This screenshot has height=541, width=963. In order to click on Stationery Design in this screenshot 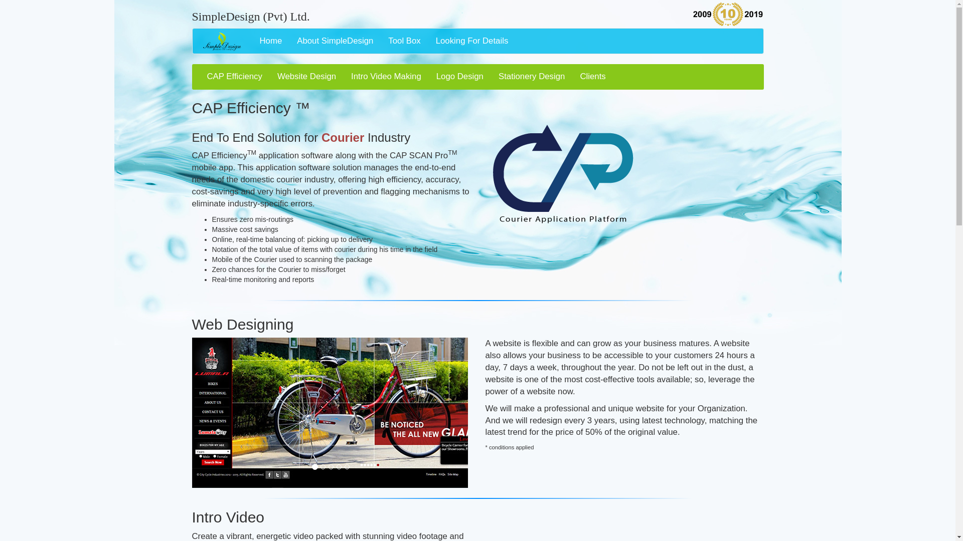, I will do `click(532, 77)`.